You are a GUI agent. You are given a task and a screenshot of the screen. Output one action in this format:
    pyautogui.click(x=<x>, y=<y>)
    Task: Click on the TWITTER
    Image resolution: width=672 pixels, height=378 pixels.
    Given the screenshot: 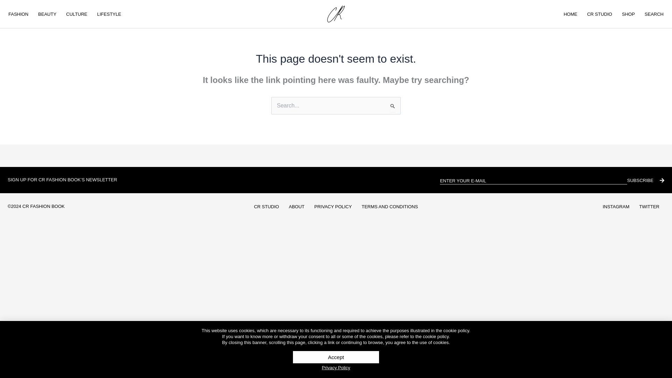 What is the action you would take?
    pyautogui.click(x=649, y=206)
    